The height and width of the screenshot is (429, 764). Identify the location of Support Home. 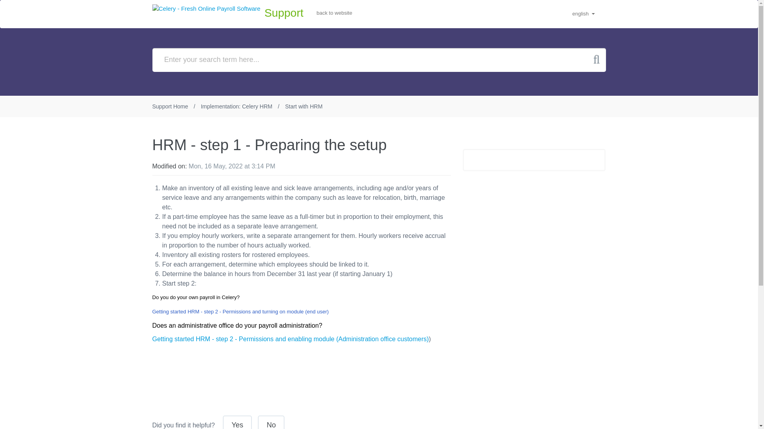
(170, 106).